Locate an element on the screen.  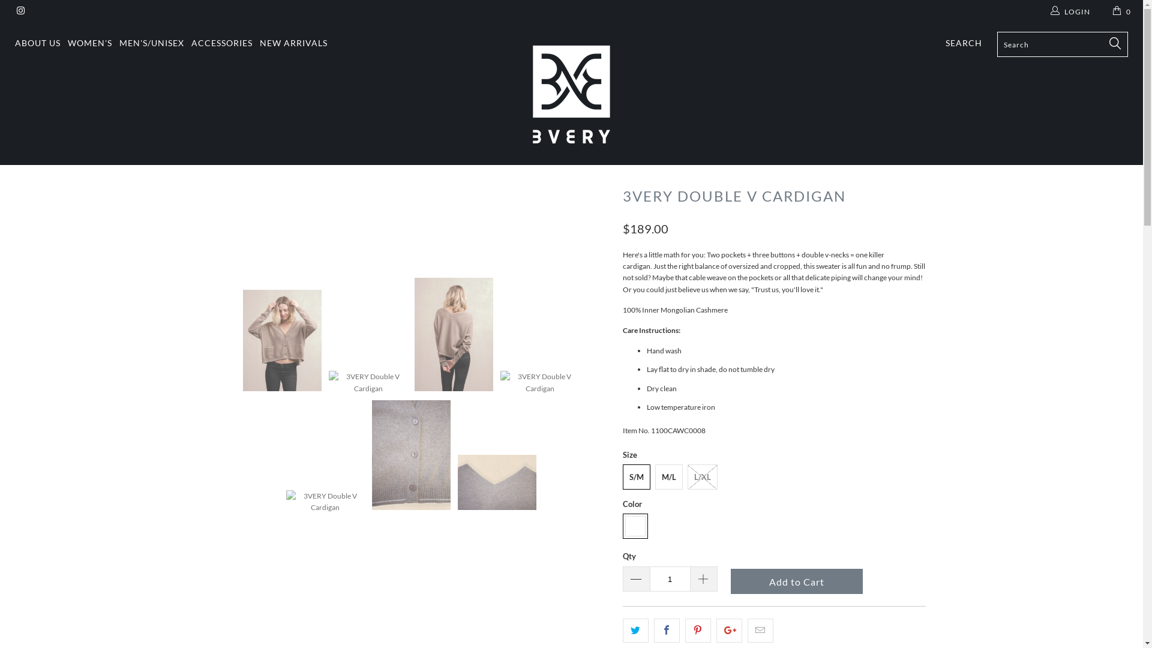
Share this on Google+ is located at coordinates (730, 630).